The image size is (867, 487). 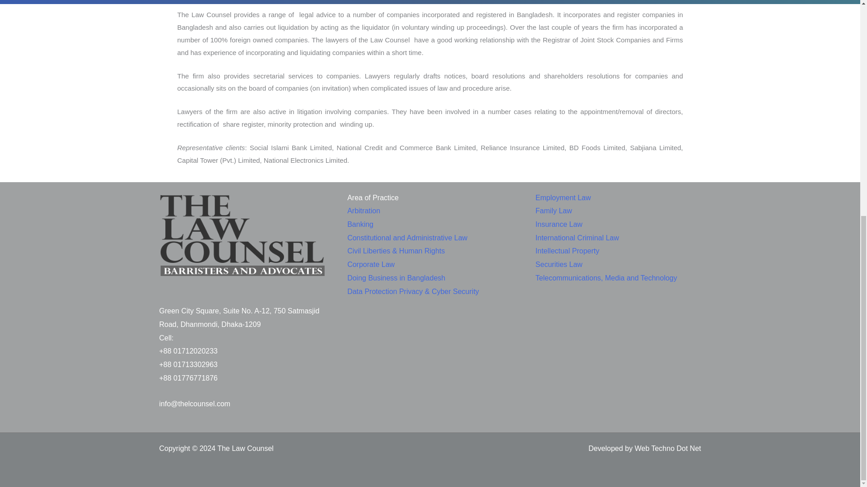 I want to click on Banking, so click(x=360, y=225).